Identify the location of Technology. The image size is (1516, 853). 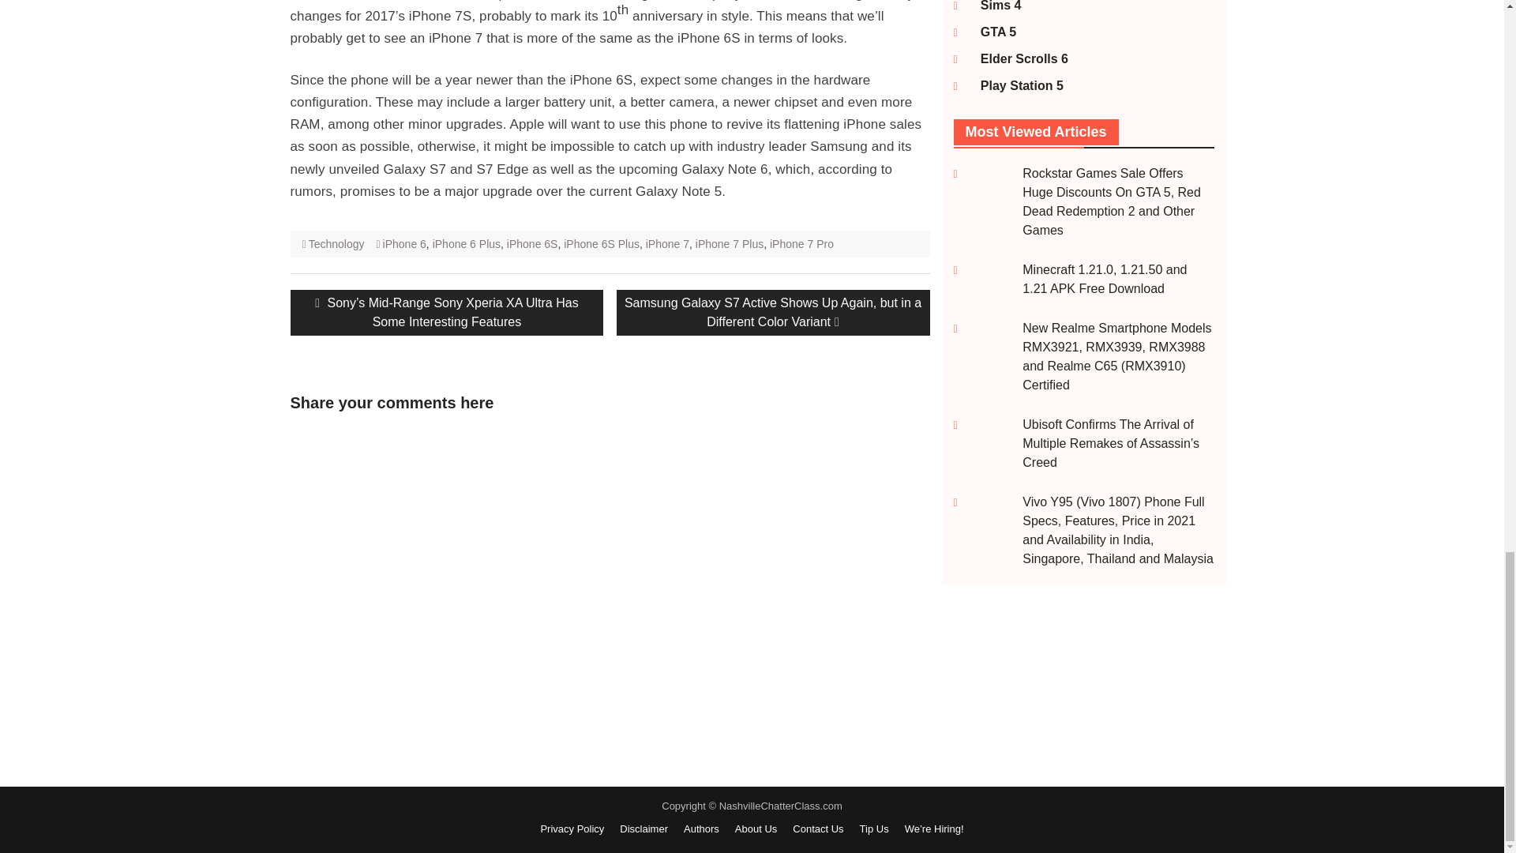
(336, 244).